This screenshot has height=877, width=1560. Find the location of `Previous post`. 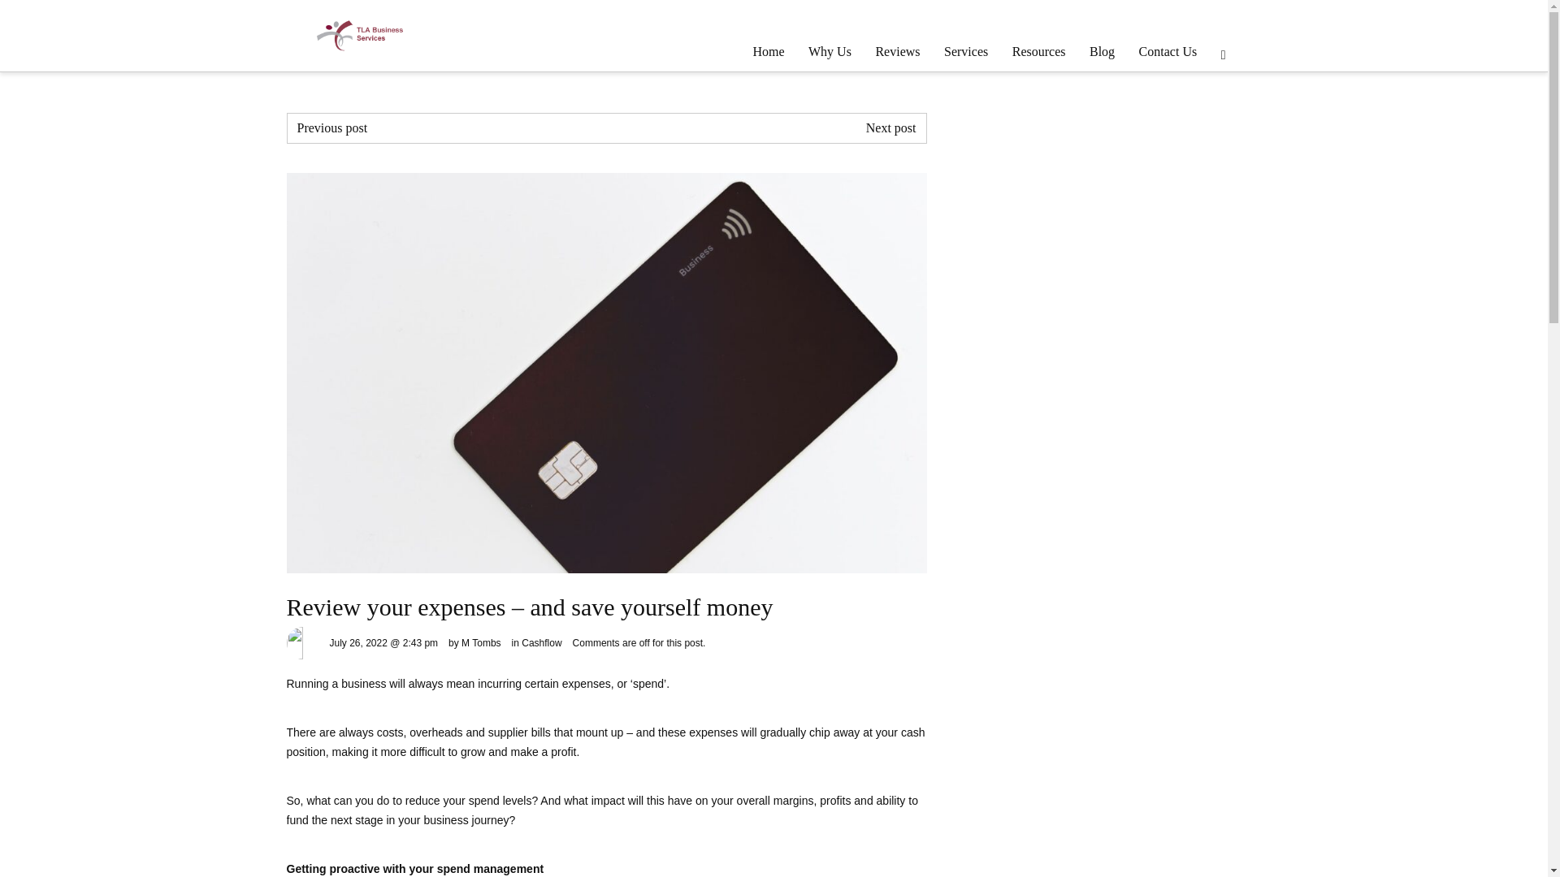

Previous post is located at coordinates (333, 128).